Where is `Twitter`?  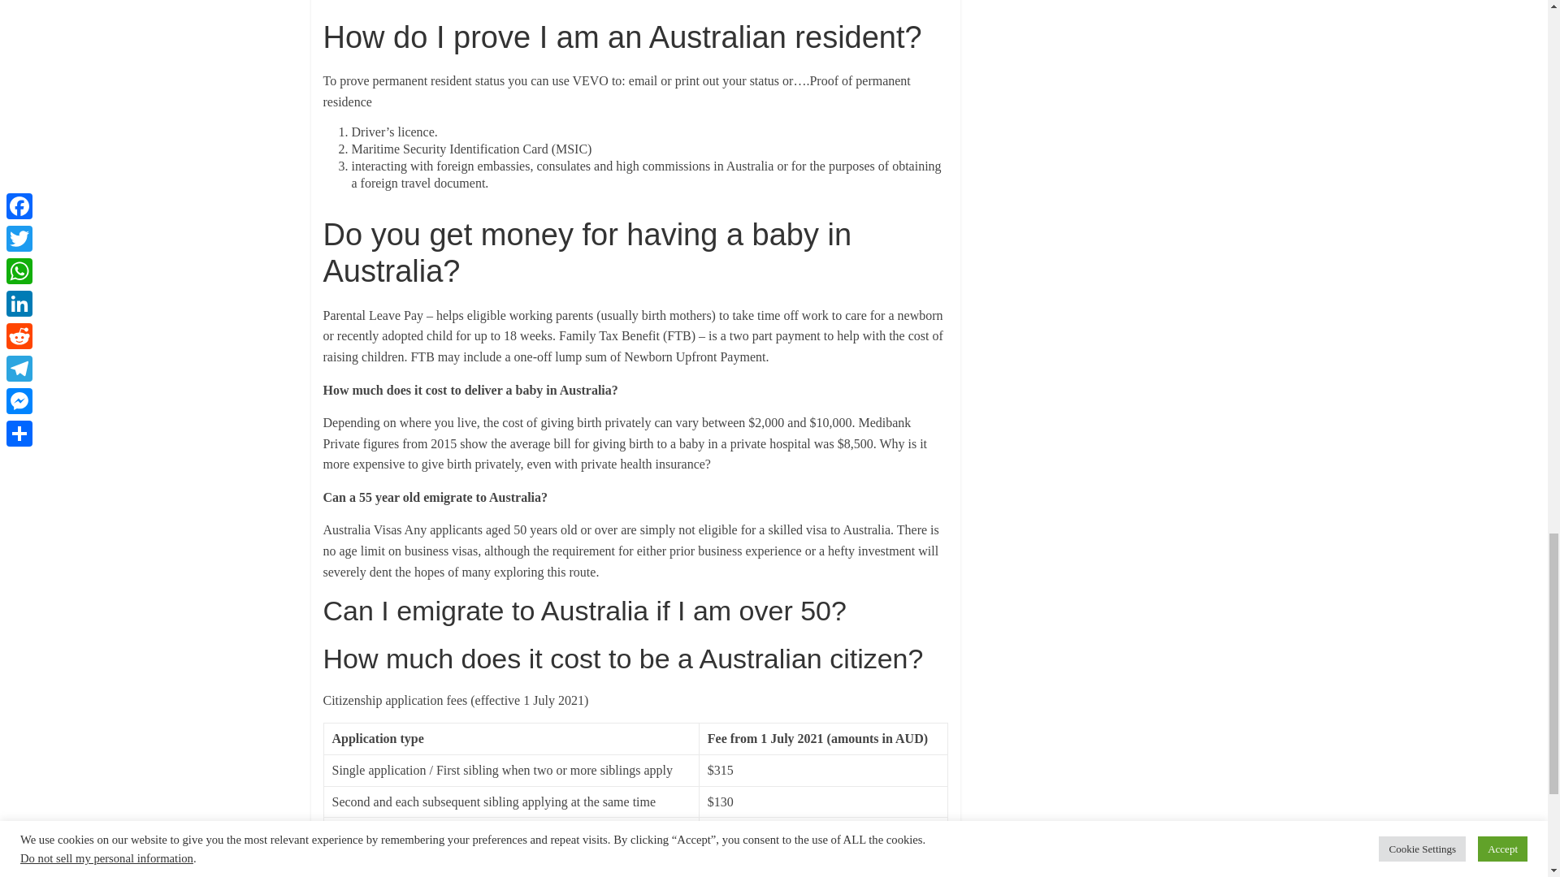
Twitter is located at coordinates (372, 873).